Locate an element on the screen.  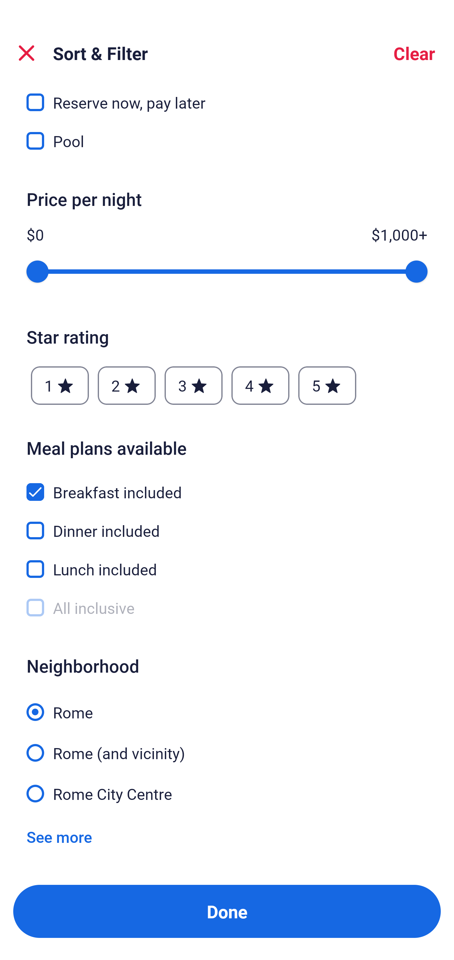
4 is located at coordinates (260, 385).